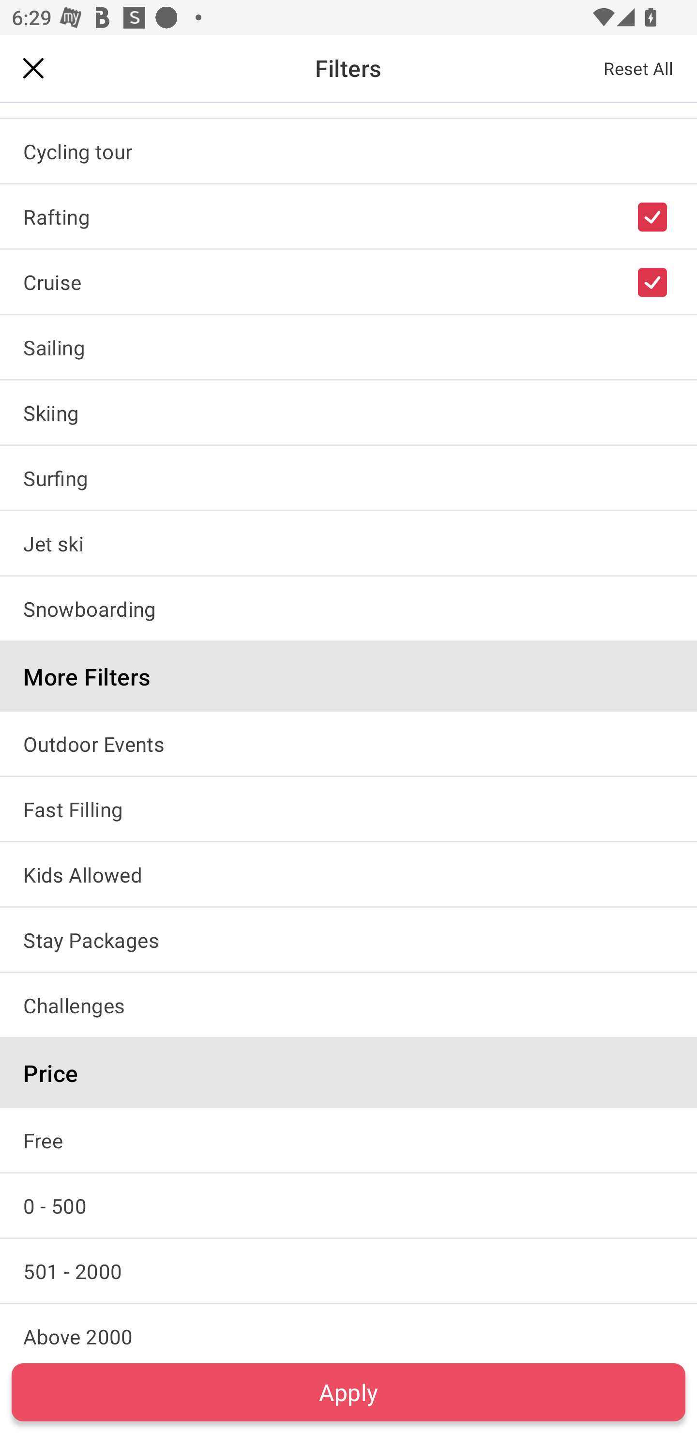 The image size is (697, 1433). I want to click on Cycling tour, so click(348, 151).